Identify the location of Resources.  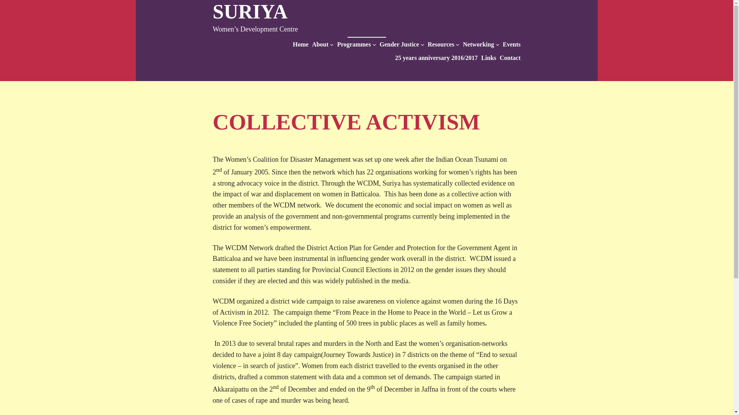
(441, 44).